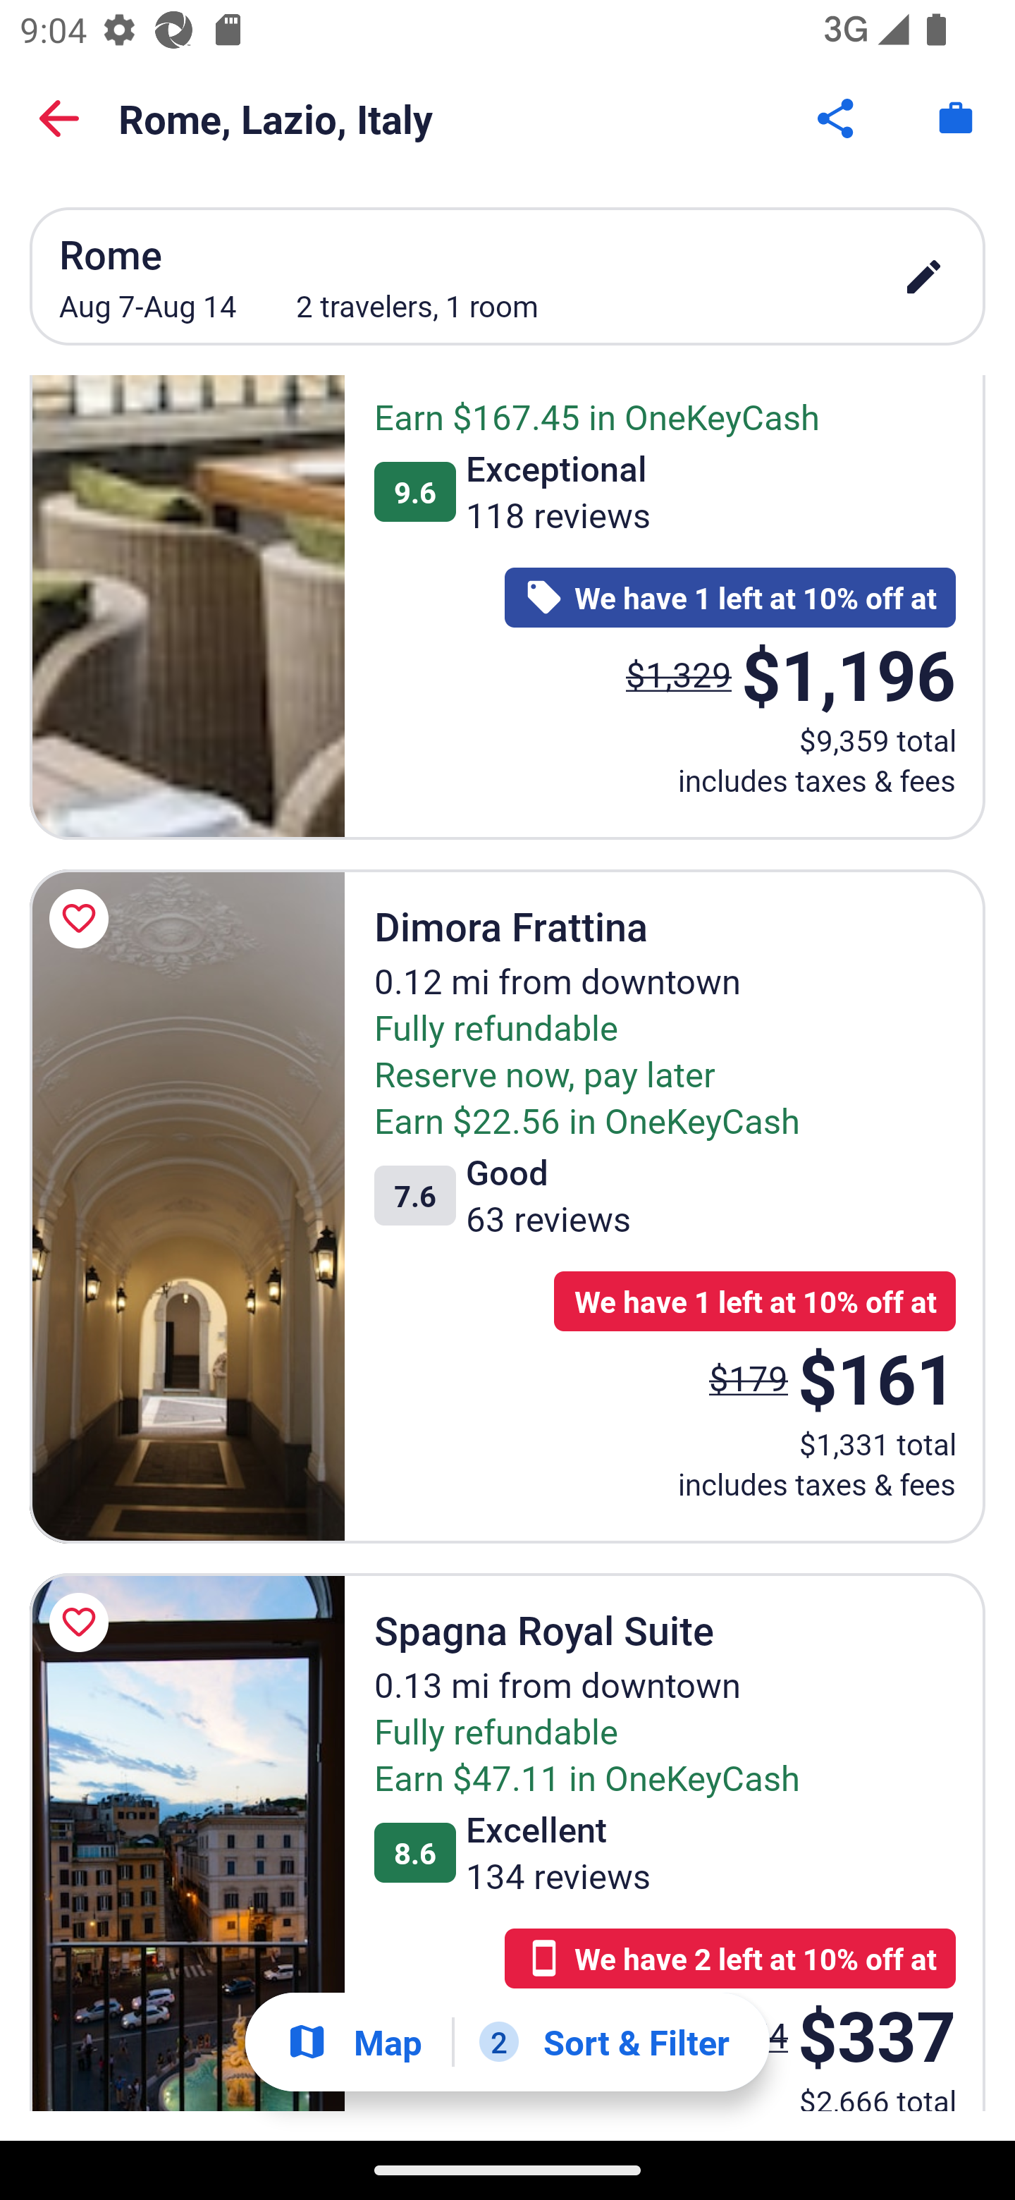  What do you see at coordinates (187, 1206) in the screenshot?
I see `Dimora Frattina` at bounding box center [187, 1206].